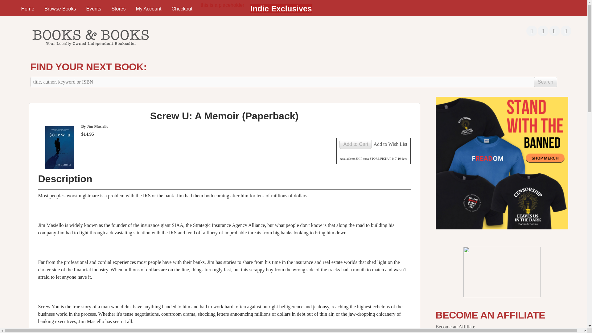 The width and height of the screenshot is (592, 333). What do you see at coordinates (27, 9) in the screenshot?
I see `Home` at bounding box center [27, 9].